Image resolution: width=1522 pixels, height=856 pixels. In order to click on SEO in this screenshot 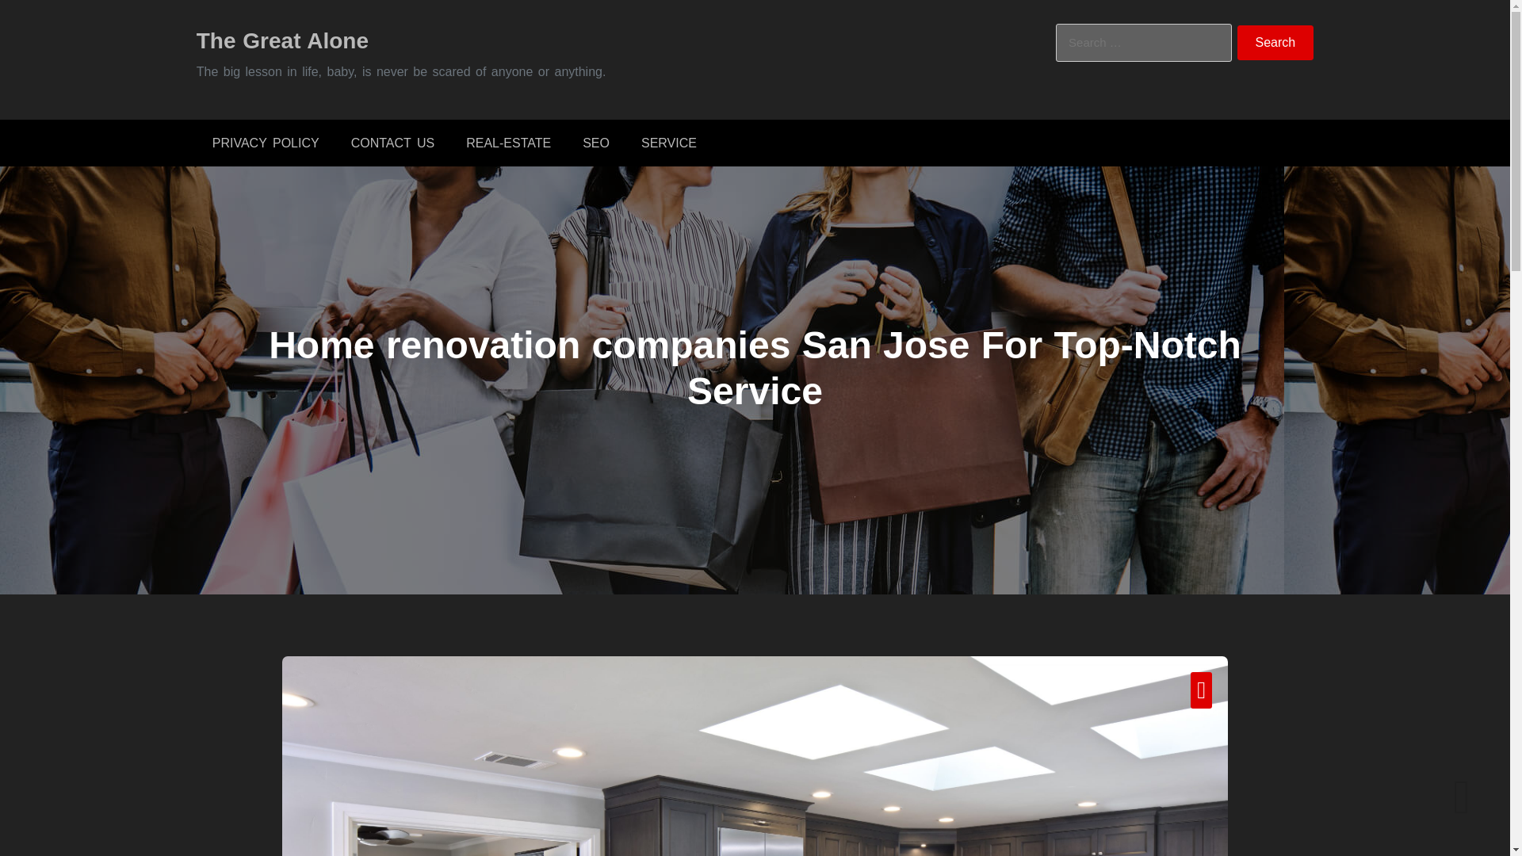, I will do `click(596, 143)`.